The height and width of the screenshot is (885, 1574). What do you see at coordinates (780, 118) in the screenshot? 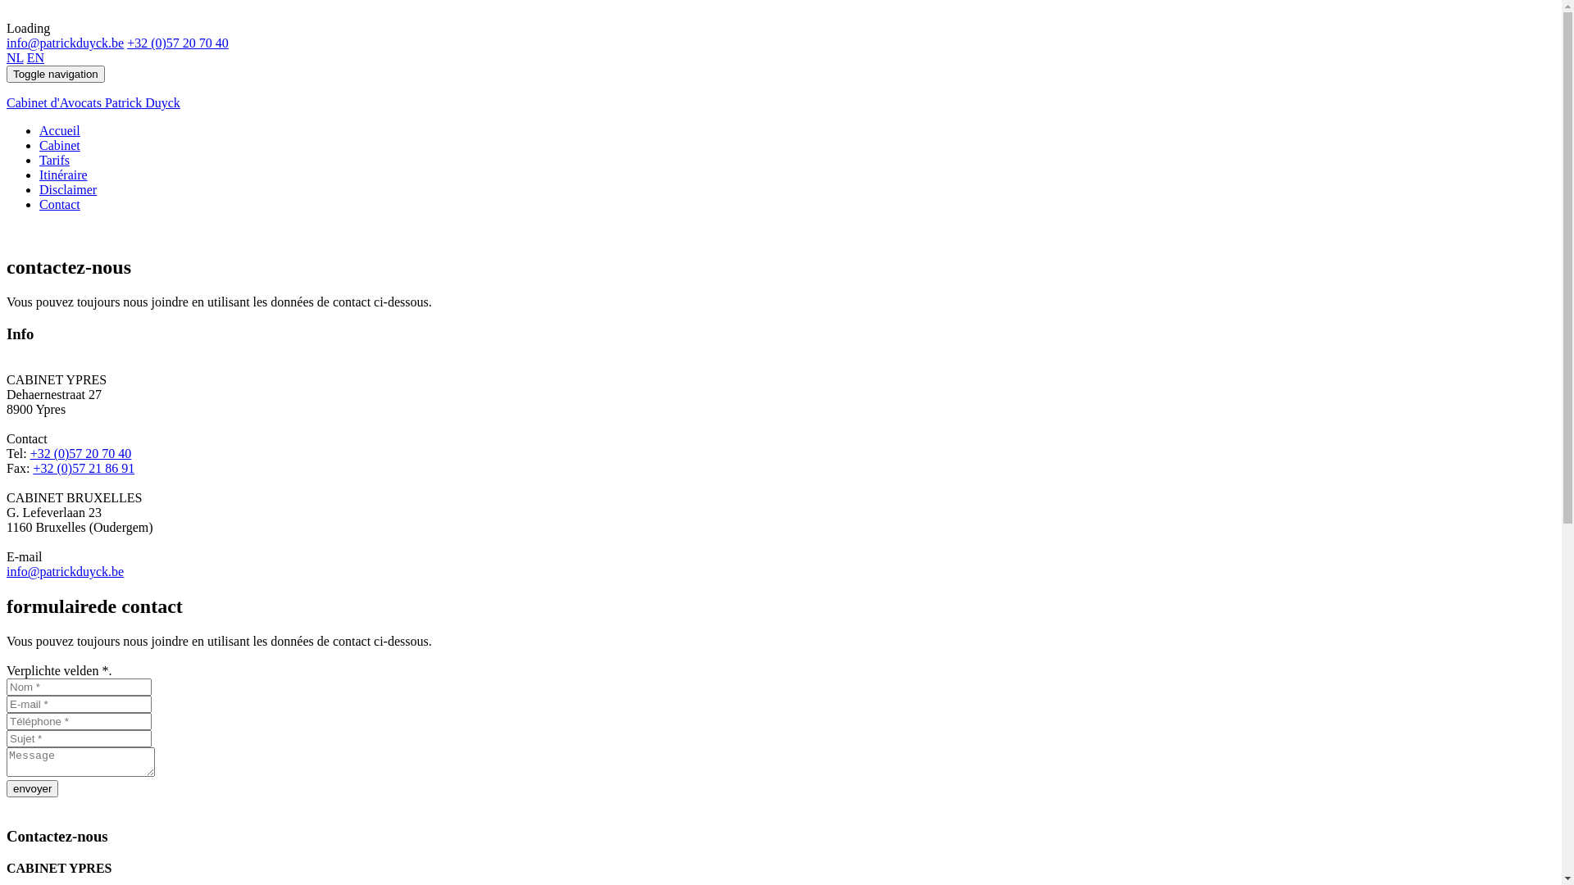
I see `Cabinet d'Avocats Patrick Duyck` at bounding box center [780, 118].